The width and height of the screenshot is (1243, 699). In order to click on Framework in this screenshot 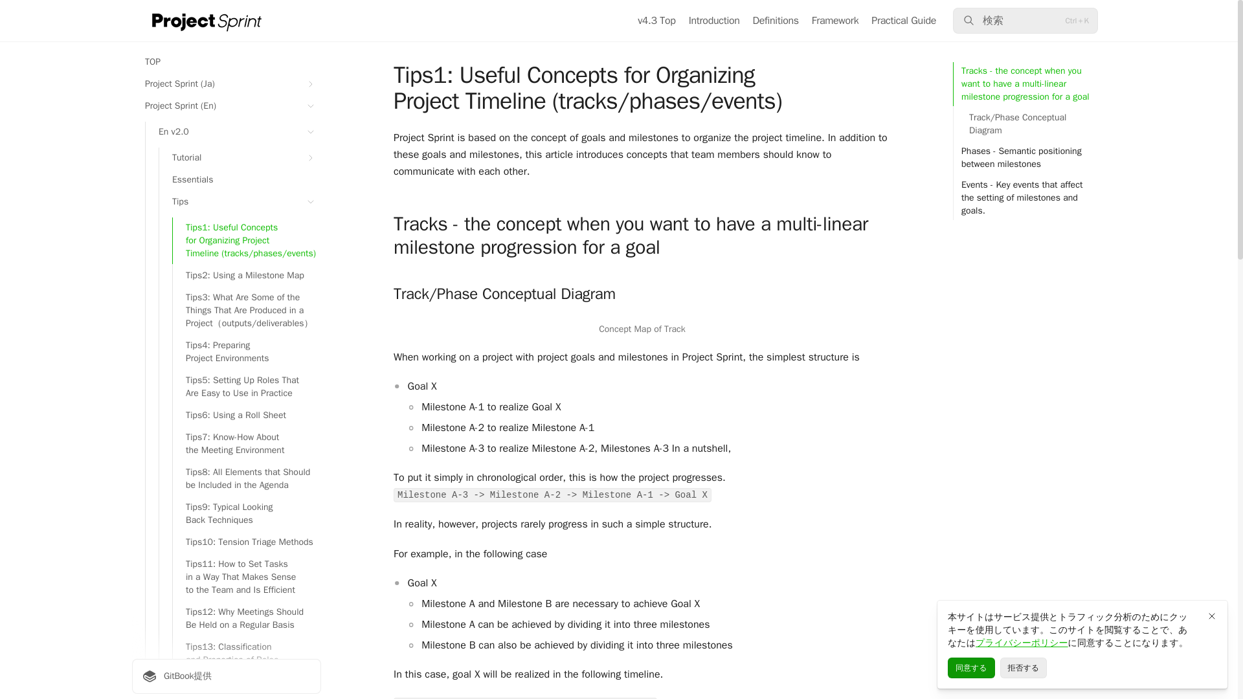, I will do `click(835, 21)`.